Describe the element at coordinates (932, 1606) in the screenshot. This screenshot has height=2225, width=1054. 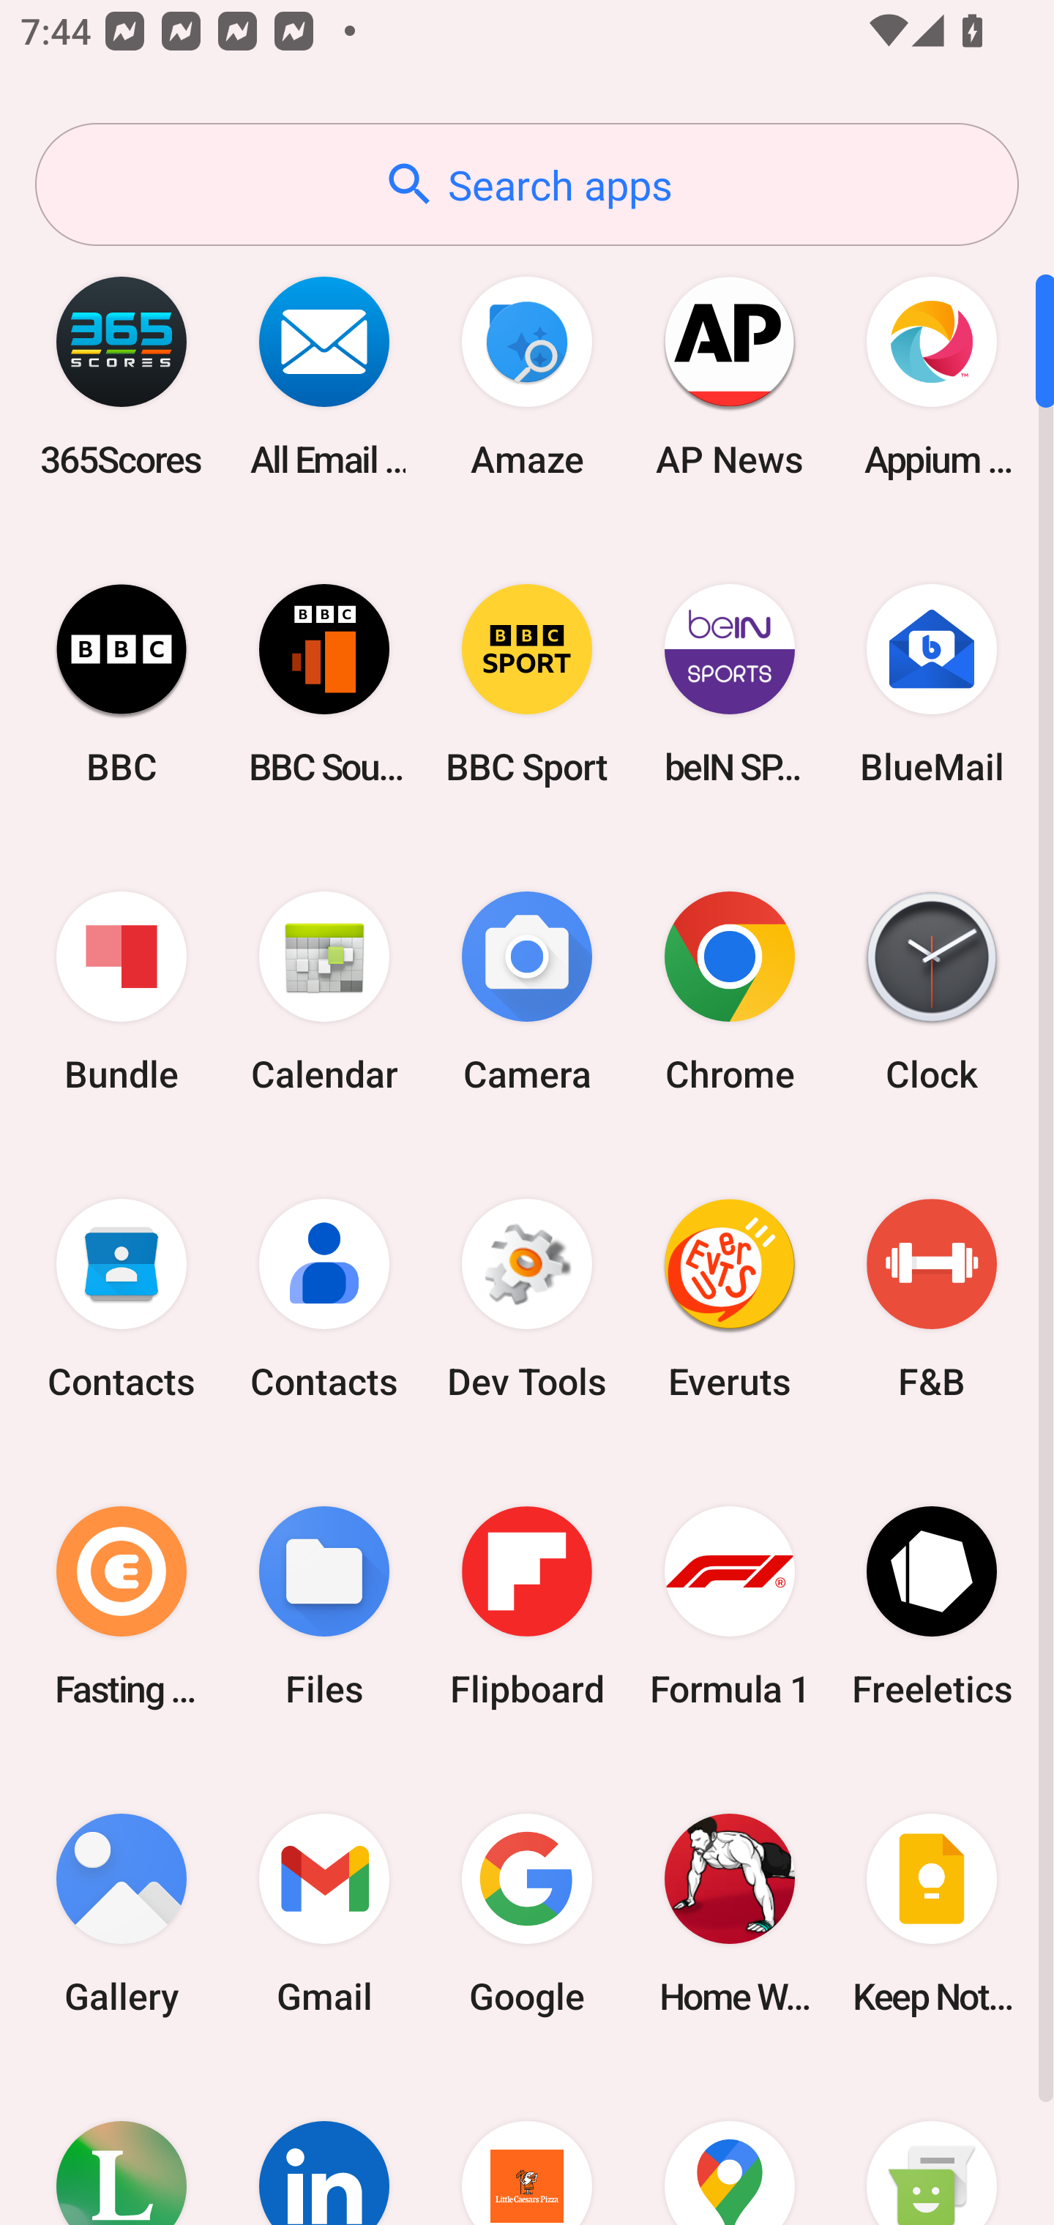
I see `Freeletics` at that location.